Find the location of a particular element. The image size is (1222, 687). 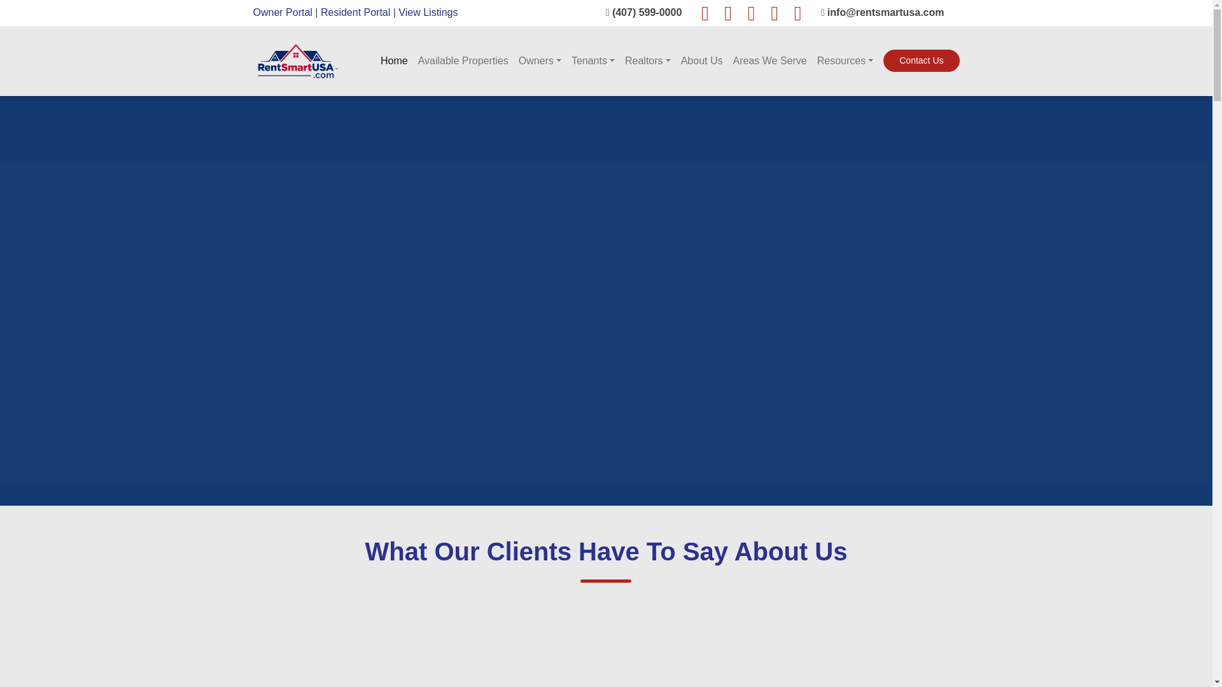

View Listings is located at coordinates (428, 12).